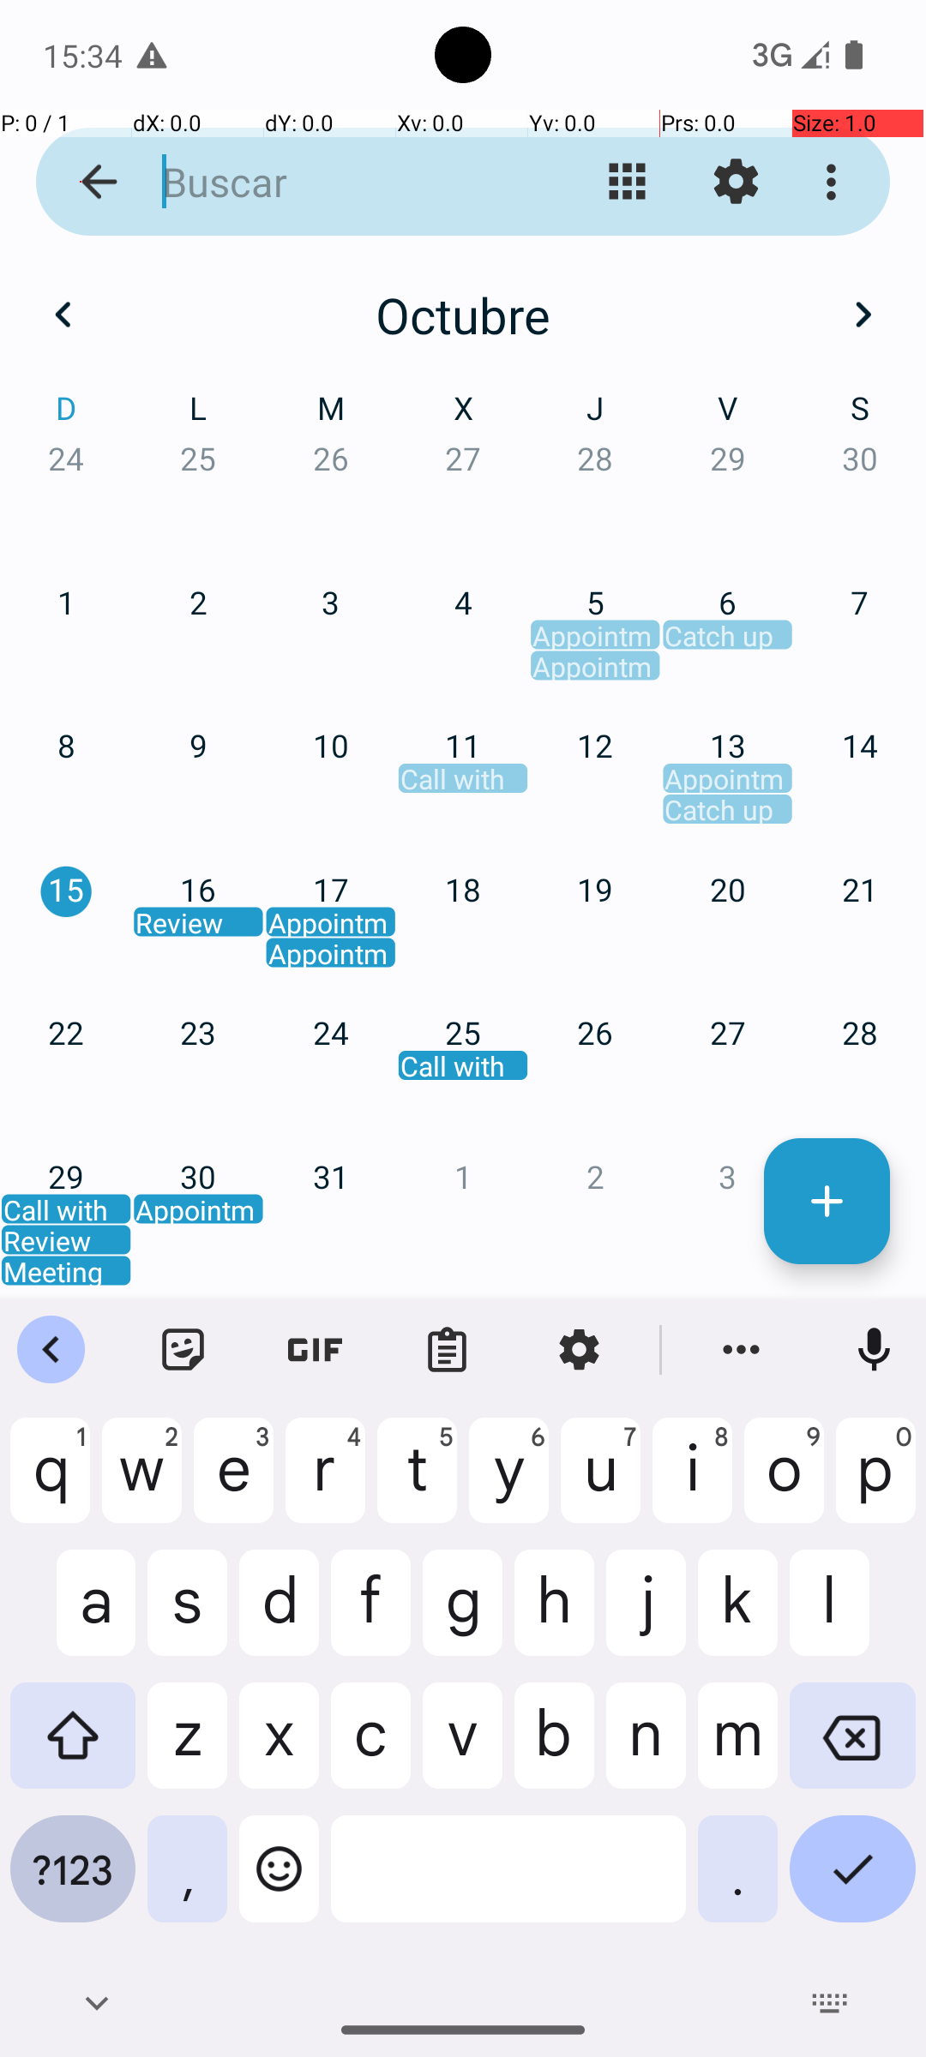 This screenshot has width=926, height=2057. I want to click on Buscar, so click(331, 182).